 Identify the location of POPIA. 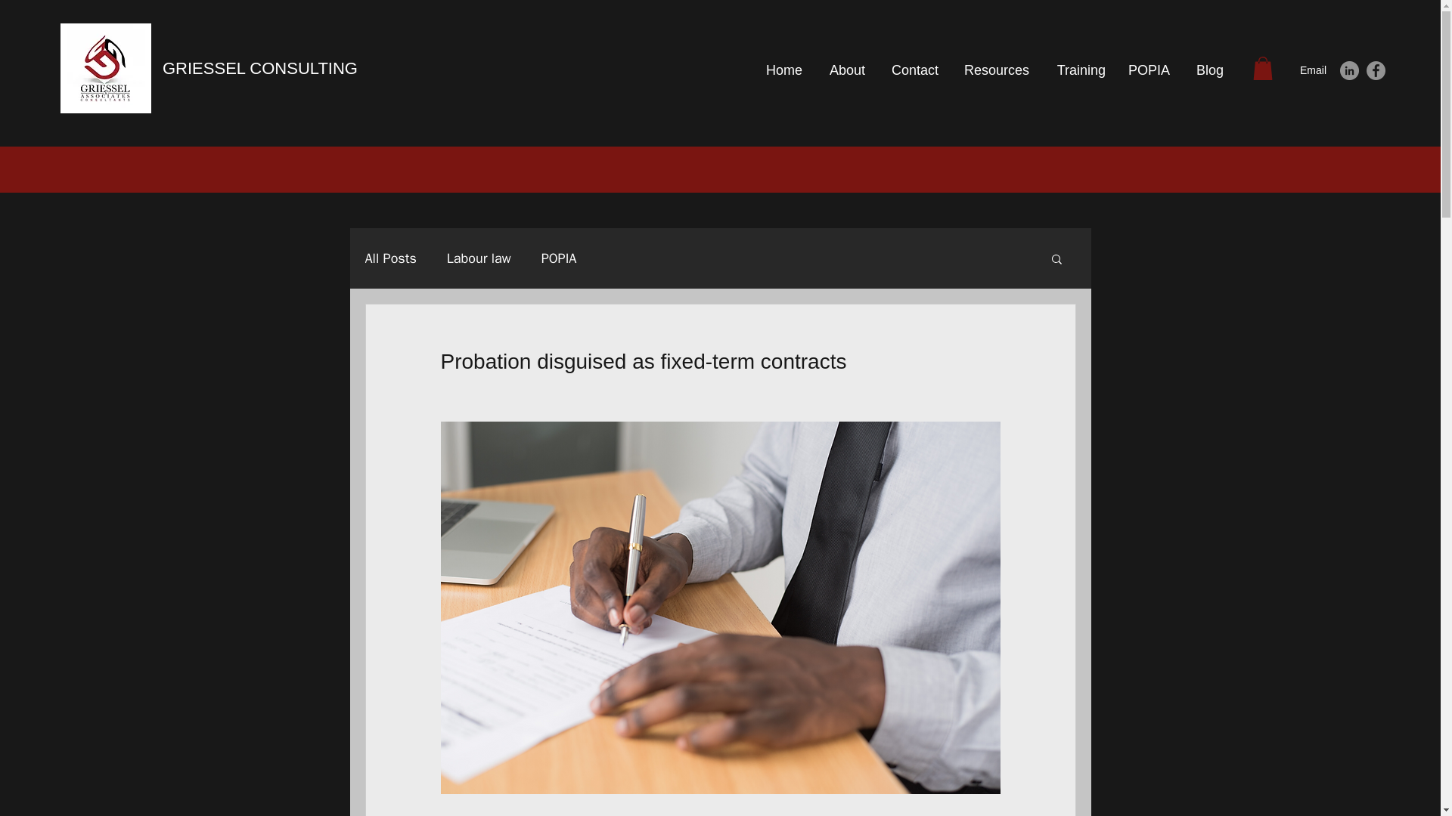
(1149, 70).